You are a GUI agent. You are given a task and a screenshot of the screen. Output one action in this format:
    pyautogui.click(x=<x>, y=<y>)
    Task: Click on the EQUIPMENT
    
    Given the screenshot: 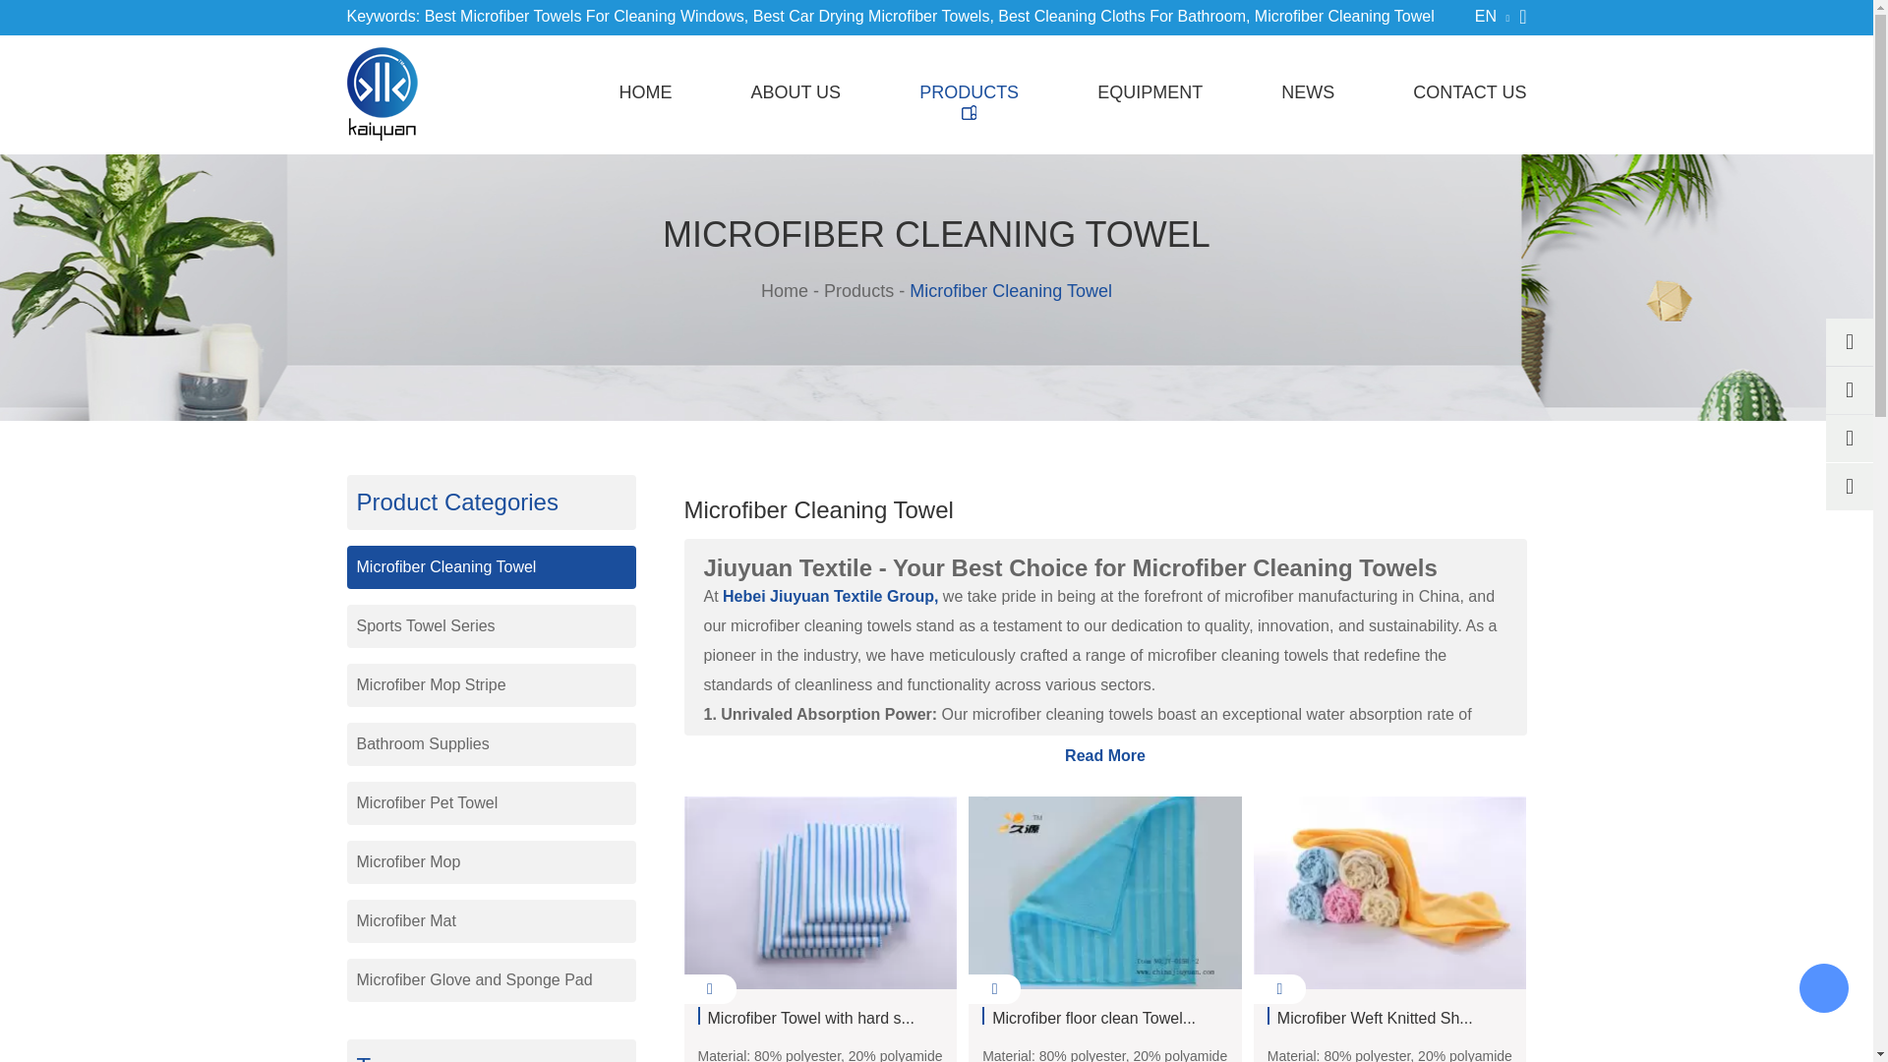 What is the action you would take?
    pyautogui.click(x=1150, y=92)
    